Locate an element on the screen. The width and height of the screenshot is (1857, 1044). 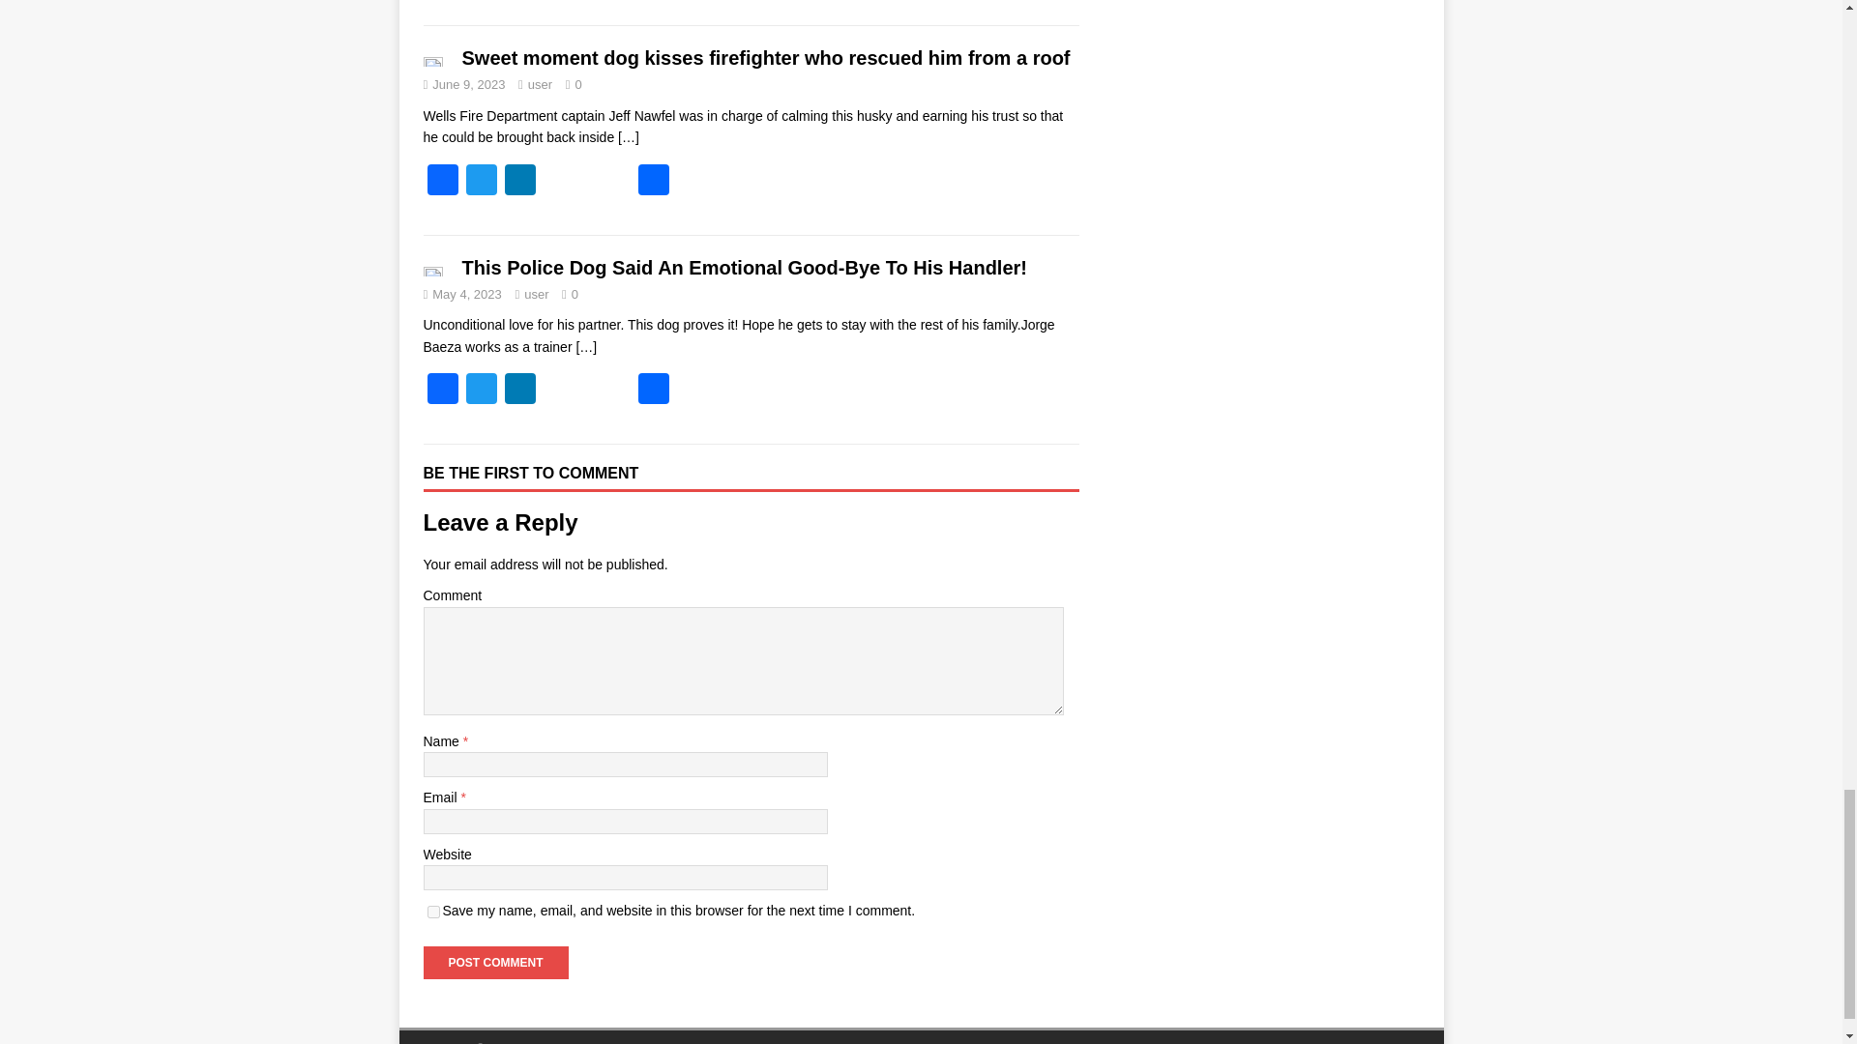
Twitter is located at coordinates (482, 182).